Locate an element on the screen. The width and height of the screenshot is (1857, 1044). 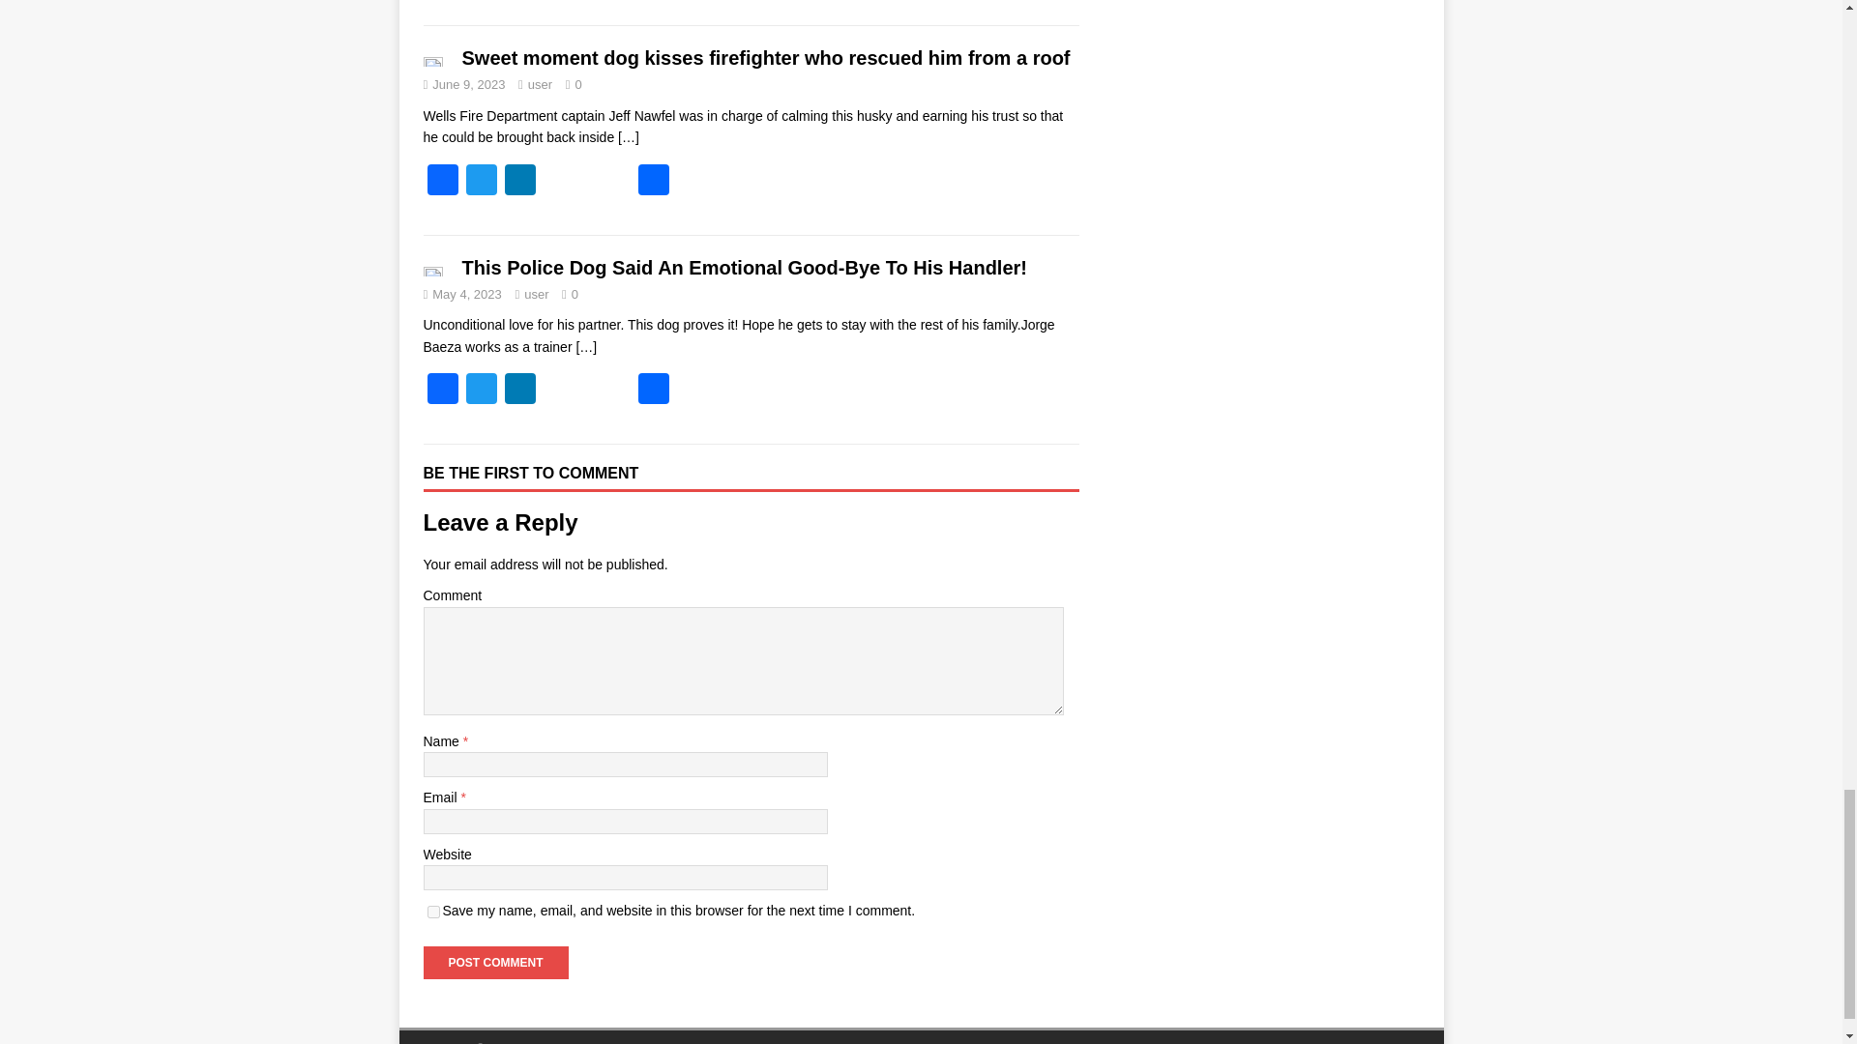
Twitter is located at coordinates (482, 182).